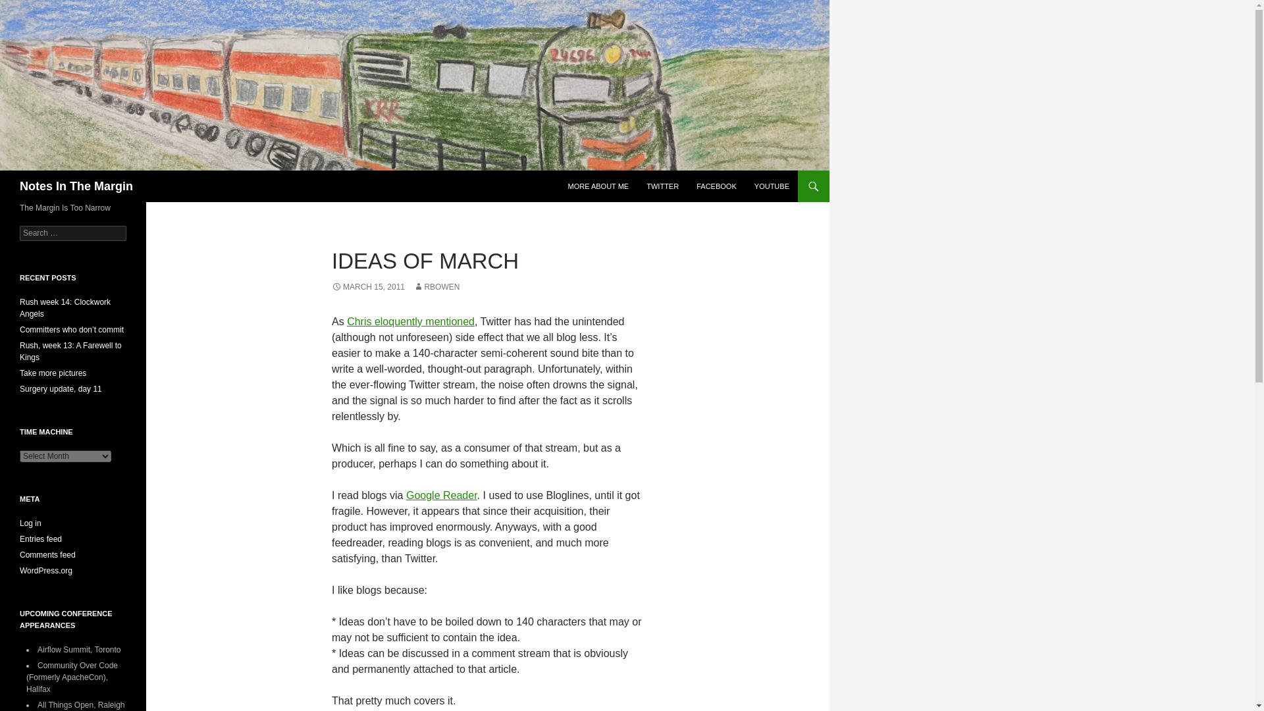 Image resolution: width=1264 pixels, height=711 pixels. What do you see at coordinates (46, 570) in the screenshot?
I see `WordPress.org` at bounding box center [46, 570].